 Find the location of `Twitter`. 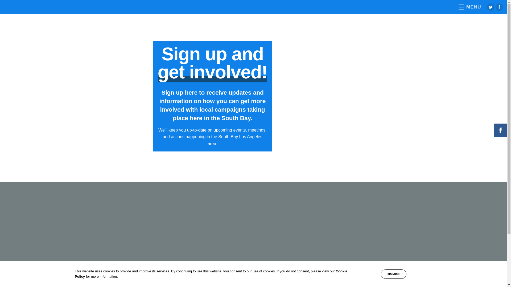

Twitter is located at coordinates (491, 7).